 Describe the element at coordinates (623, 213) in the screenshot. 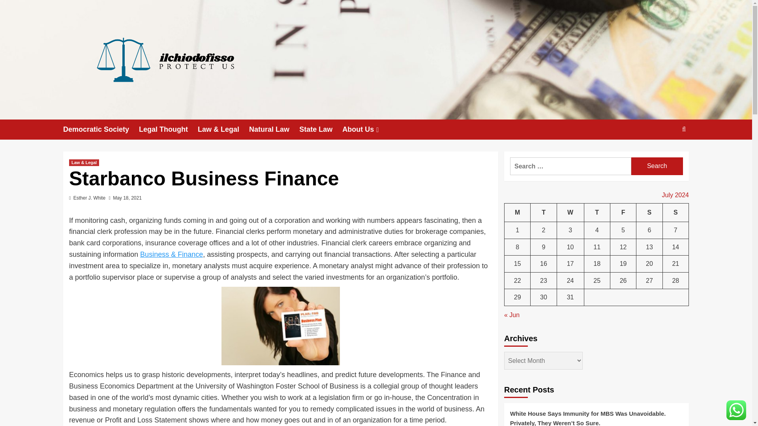

I see `Friday` at that location.